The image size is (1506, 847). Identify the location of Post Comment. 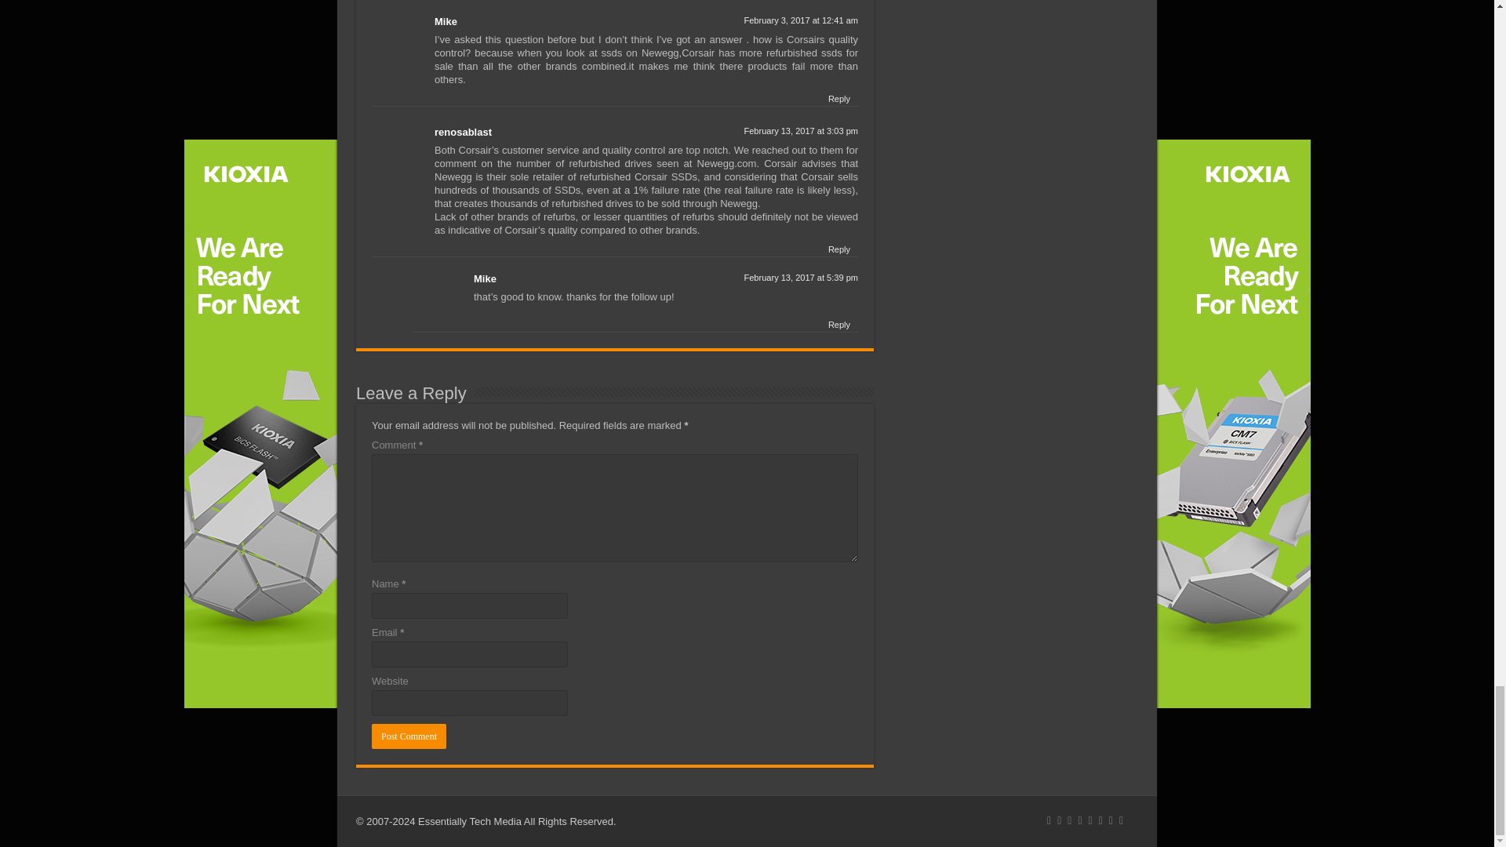
(409, 736).